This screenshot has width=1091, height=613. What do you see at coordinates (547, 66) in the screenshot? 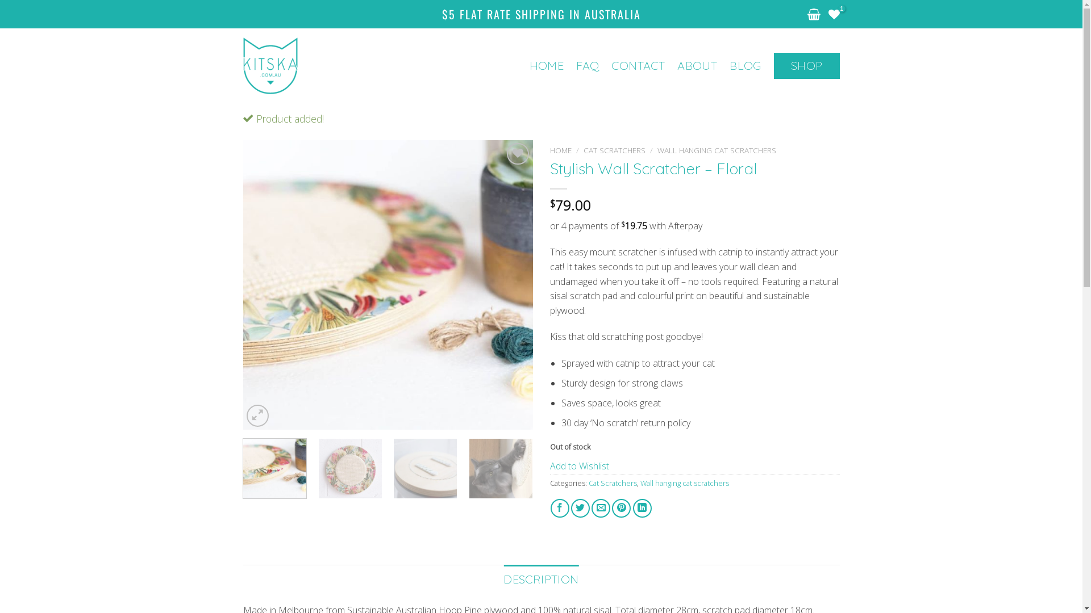
I see `HOME` at bounding box center [547, 66].